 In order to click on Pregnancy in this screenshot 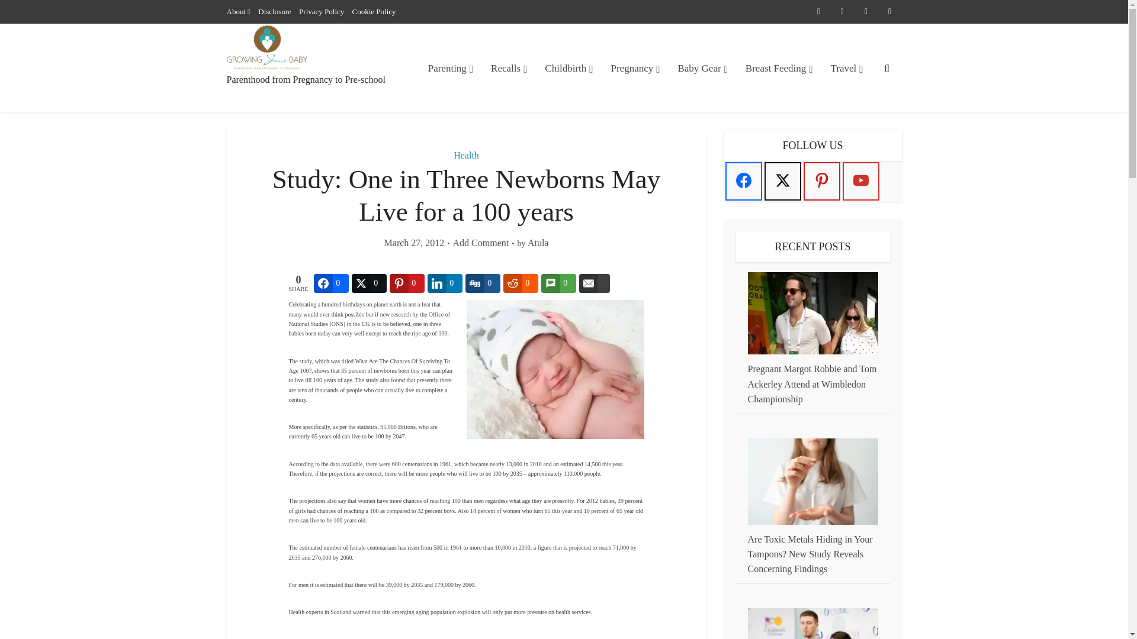, I will do `click(635, 68)`.